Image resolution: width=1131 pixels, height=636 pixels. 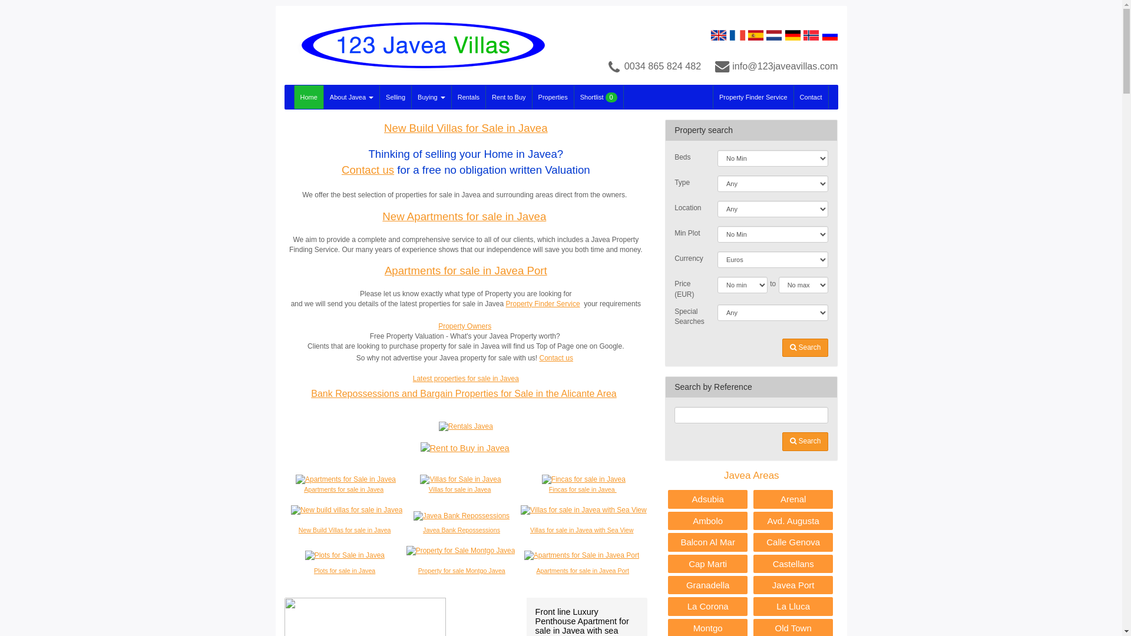 What do you see at coordinates (465, 326) in the screenshot?
I see `Property Owners` at bounding box center [465, 326].